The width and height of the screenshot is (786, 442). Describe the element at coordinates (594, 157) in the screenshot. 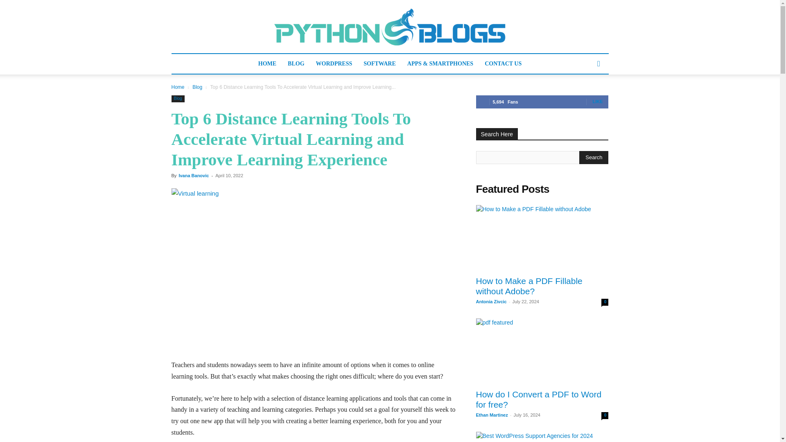

I see `Search` at that location.